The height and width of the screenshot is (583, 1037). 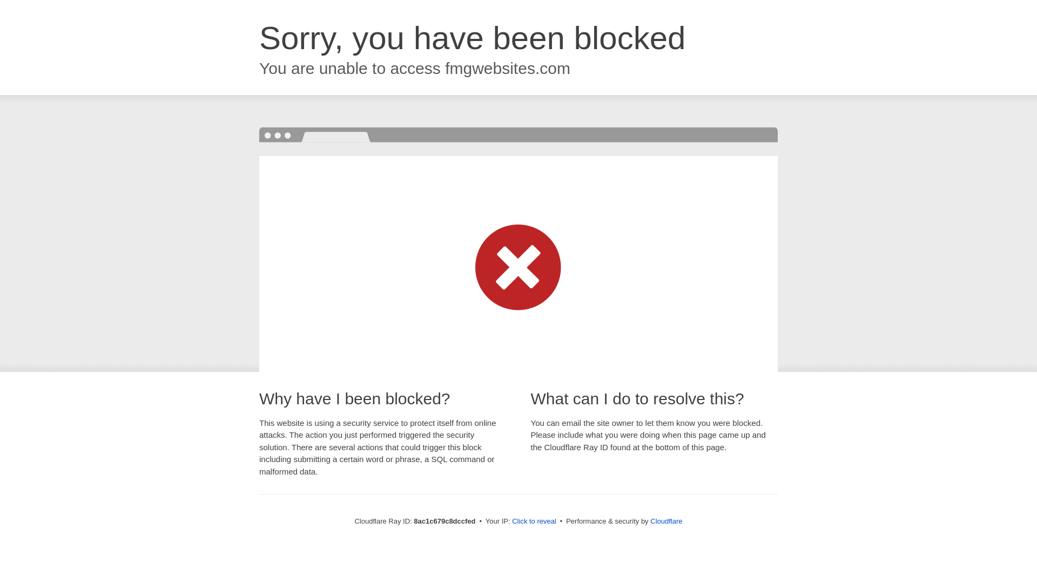 What do you see at coordinates (534, 521) in the screenshot?
I see `Click to reveal` at bounding box center [534, 521].